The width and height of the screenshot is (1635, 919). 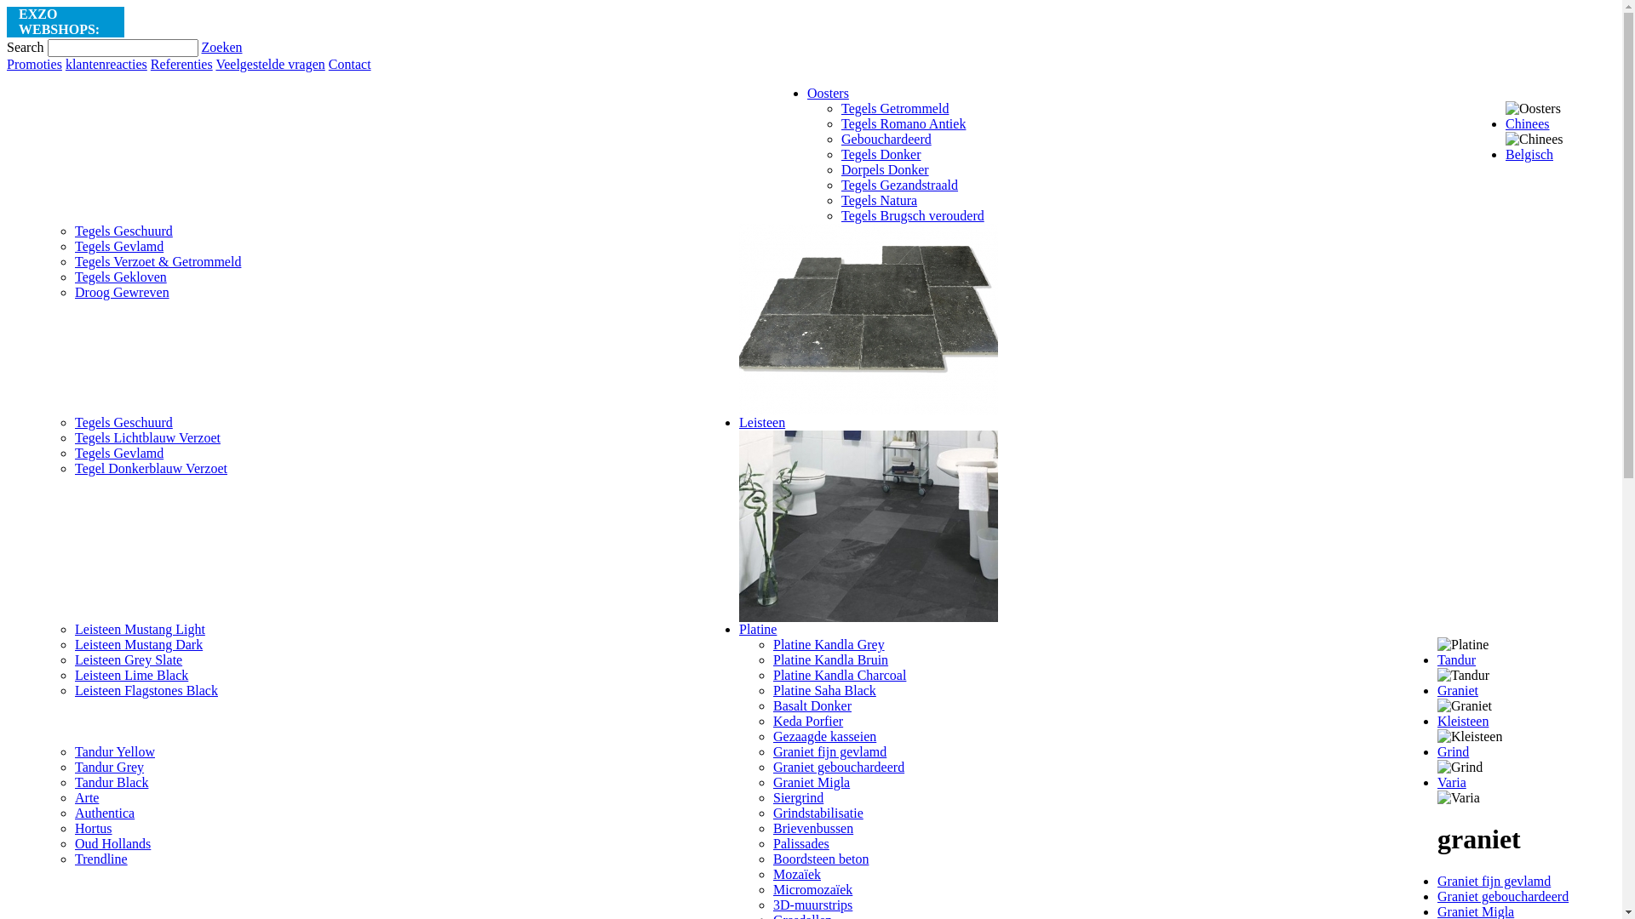 I want to click on Siergrind, so click(x=799, y=798).